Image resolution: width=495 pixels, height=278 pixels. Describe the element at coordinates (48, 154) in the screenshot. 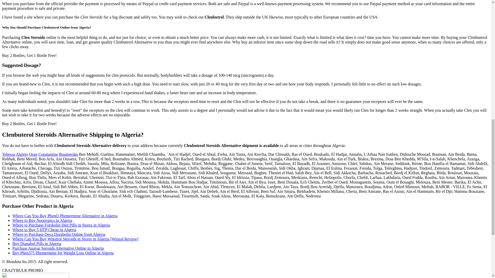

I see `Constantine` at that location.